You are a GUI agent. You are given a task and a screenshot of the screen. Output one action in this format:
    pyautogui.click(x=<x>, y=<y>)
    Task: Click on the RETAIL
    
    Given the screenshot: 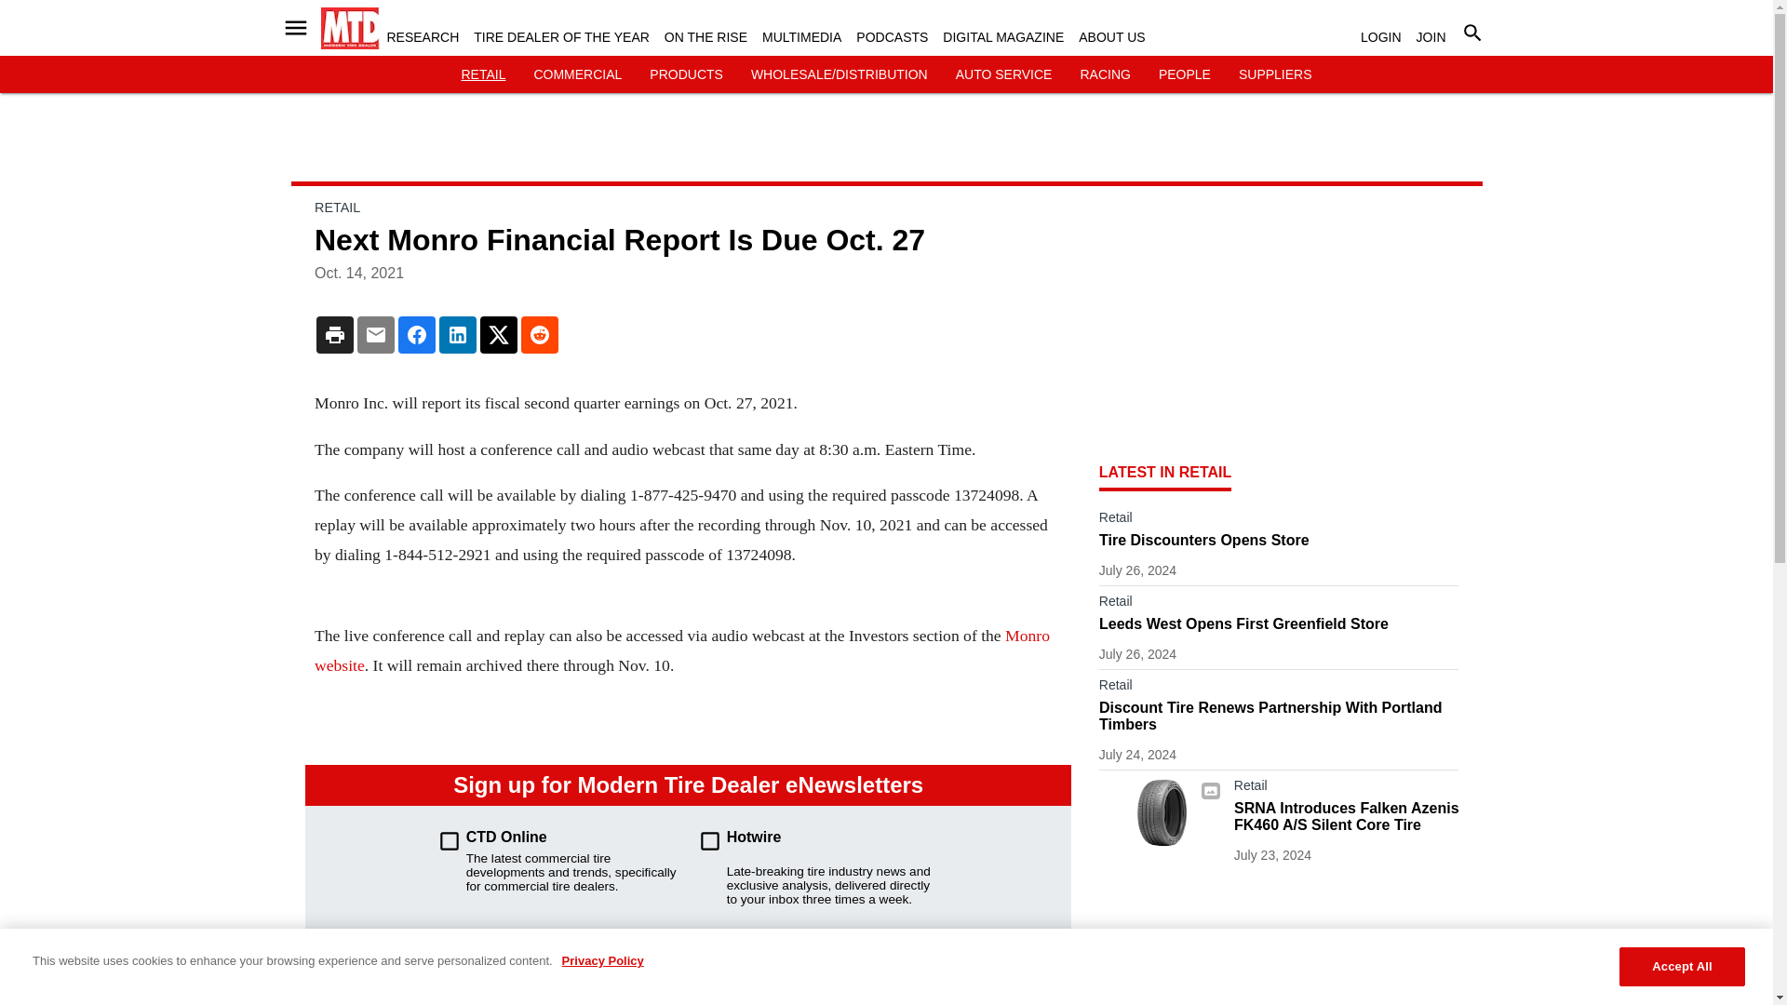 What is the action you would take?
    pyautogui.click(x=483, y=74)
    